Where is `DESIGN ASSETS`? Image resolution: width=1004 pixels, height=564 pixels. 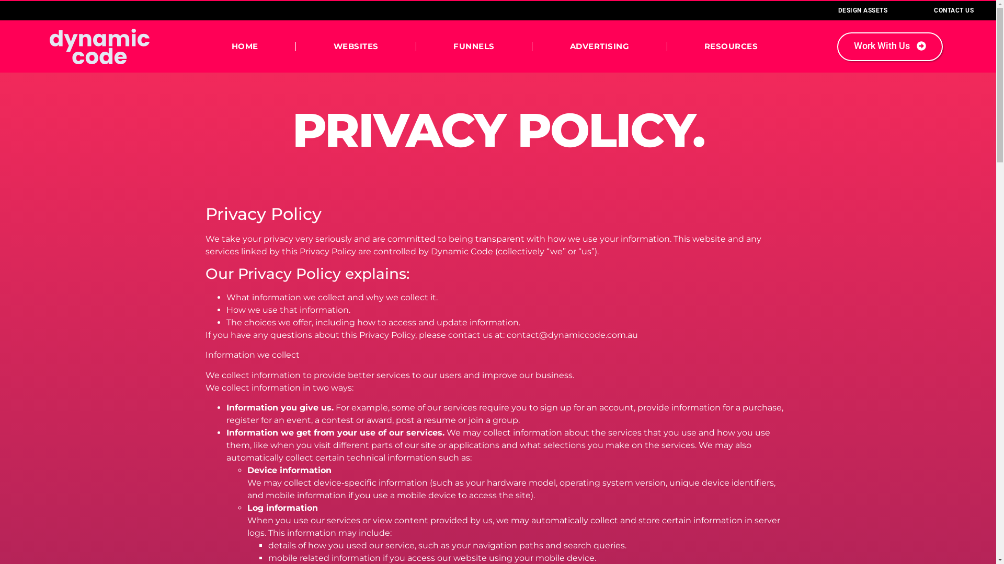 DESIGN ASSETS is located at coordinates (863, 10).